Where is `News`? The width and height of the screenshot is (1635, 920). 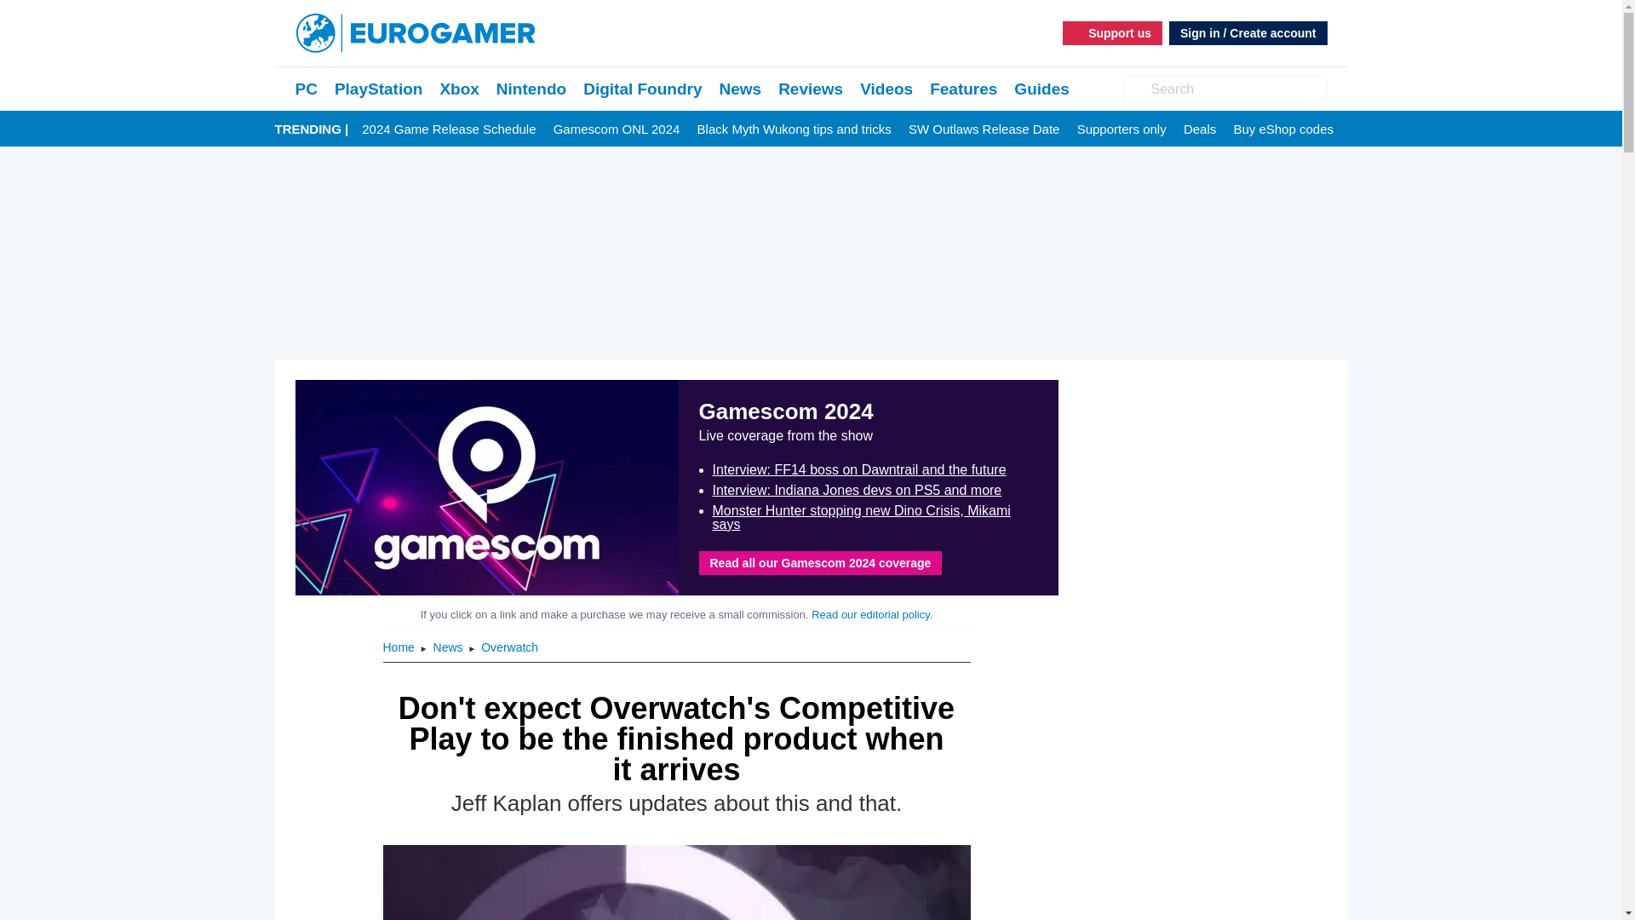
News is located at coordinates (450, 647).